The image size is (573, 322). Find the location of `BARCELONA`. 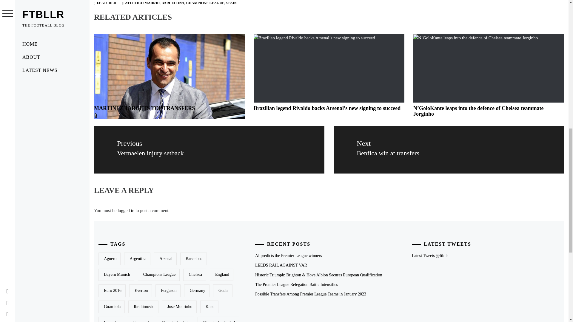

BARCELONA is located at coordinates (144, 108).